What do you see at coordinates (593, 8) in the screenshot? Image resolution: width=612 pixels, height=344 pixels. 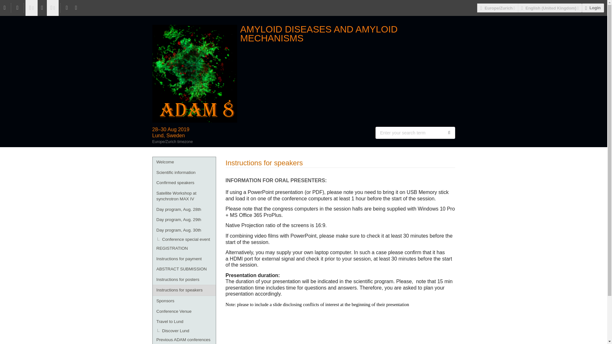 I see `Login` at bounding box center [593, 8].